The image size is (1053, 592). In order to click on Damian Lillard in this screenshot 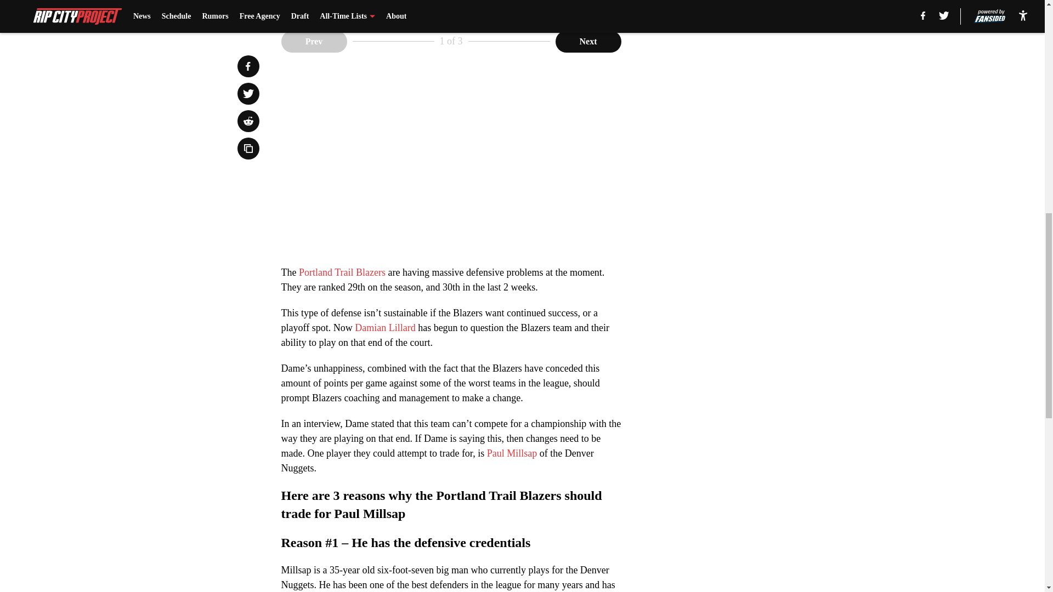, I will do `click(385, 328)`.